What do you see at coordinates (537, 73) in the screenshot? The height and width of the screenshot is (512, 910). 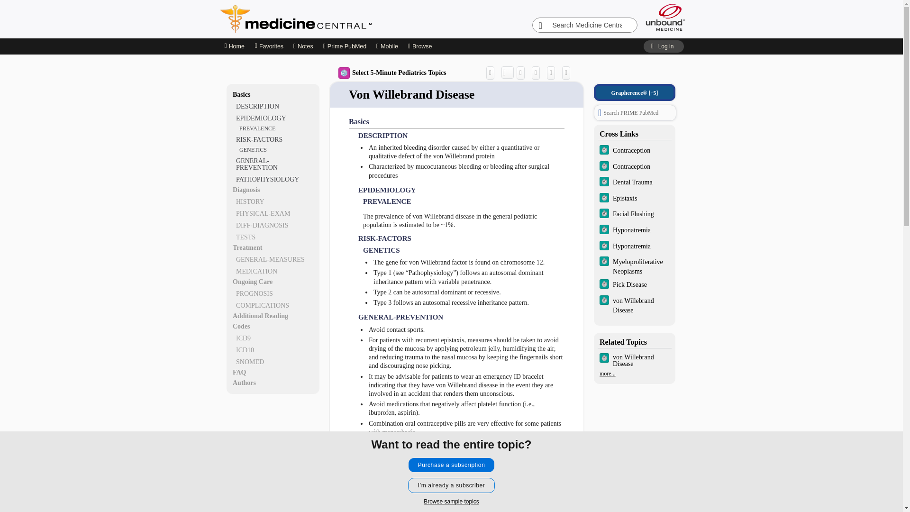 I see `Print PDF` at bounding box center [537, 73].